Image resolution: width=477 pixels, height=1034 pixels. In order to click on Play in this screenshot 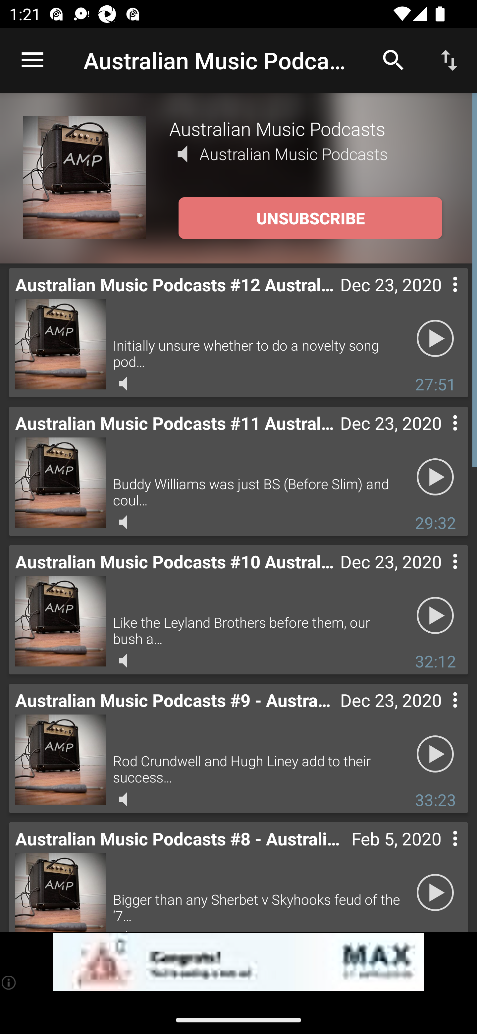, I will do `click(435, 477)`.